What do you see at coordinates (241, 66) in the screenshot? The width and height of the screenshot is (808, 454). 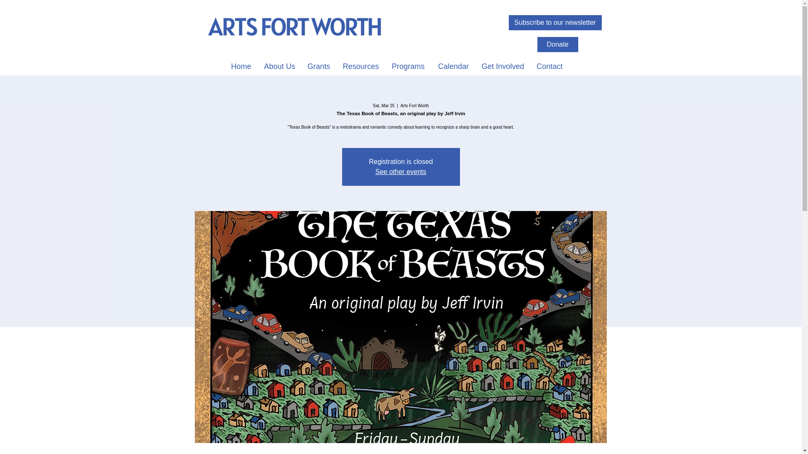 I see `Home` at bounding box center [241, 66].